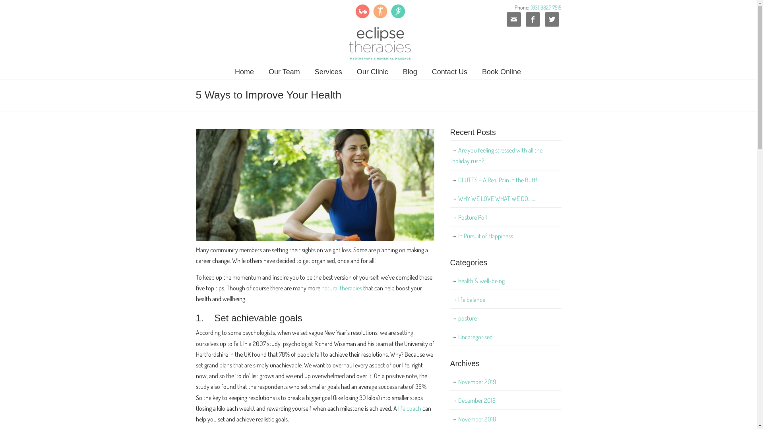  Describe the element at coordinates (378, 32) in the screenshot. I see `Eclipse Therapies` at that location.